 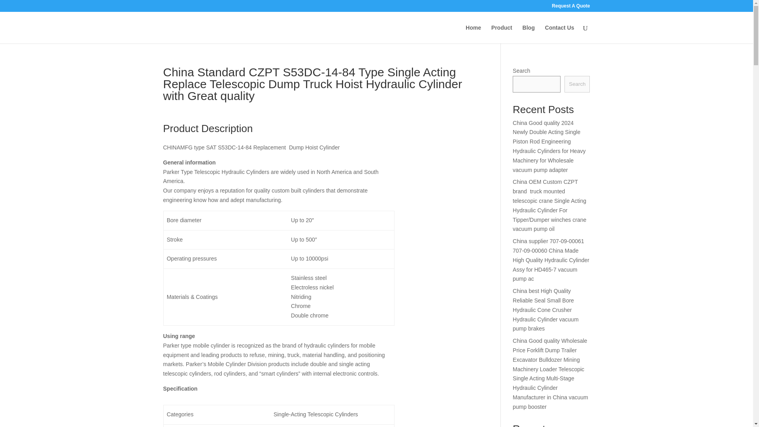 What do you see at coordinates (570, 8) in the screenshot?
I see `Request A Quote` at bounding box center [570, 8].